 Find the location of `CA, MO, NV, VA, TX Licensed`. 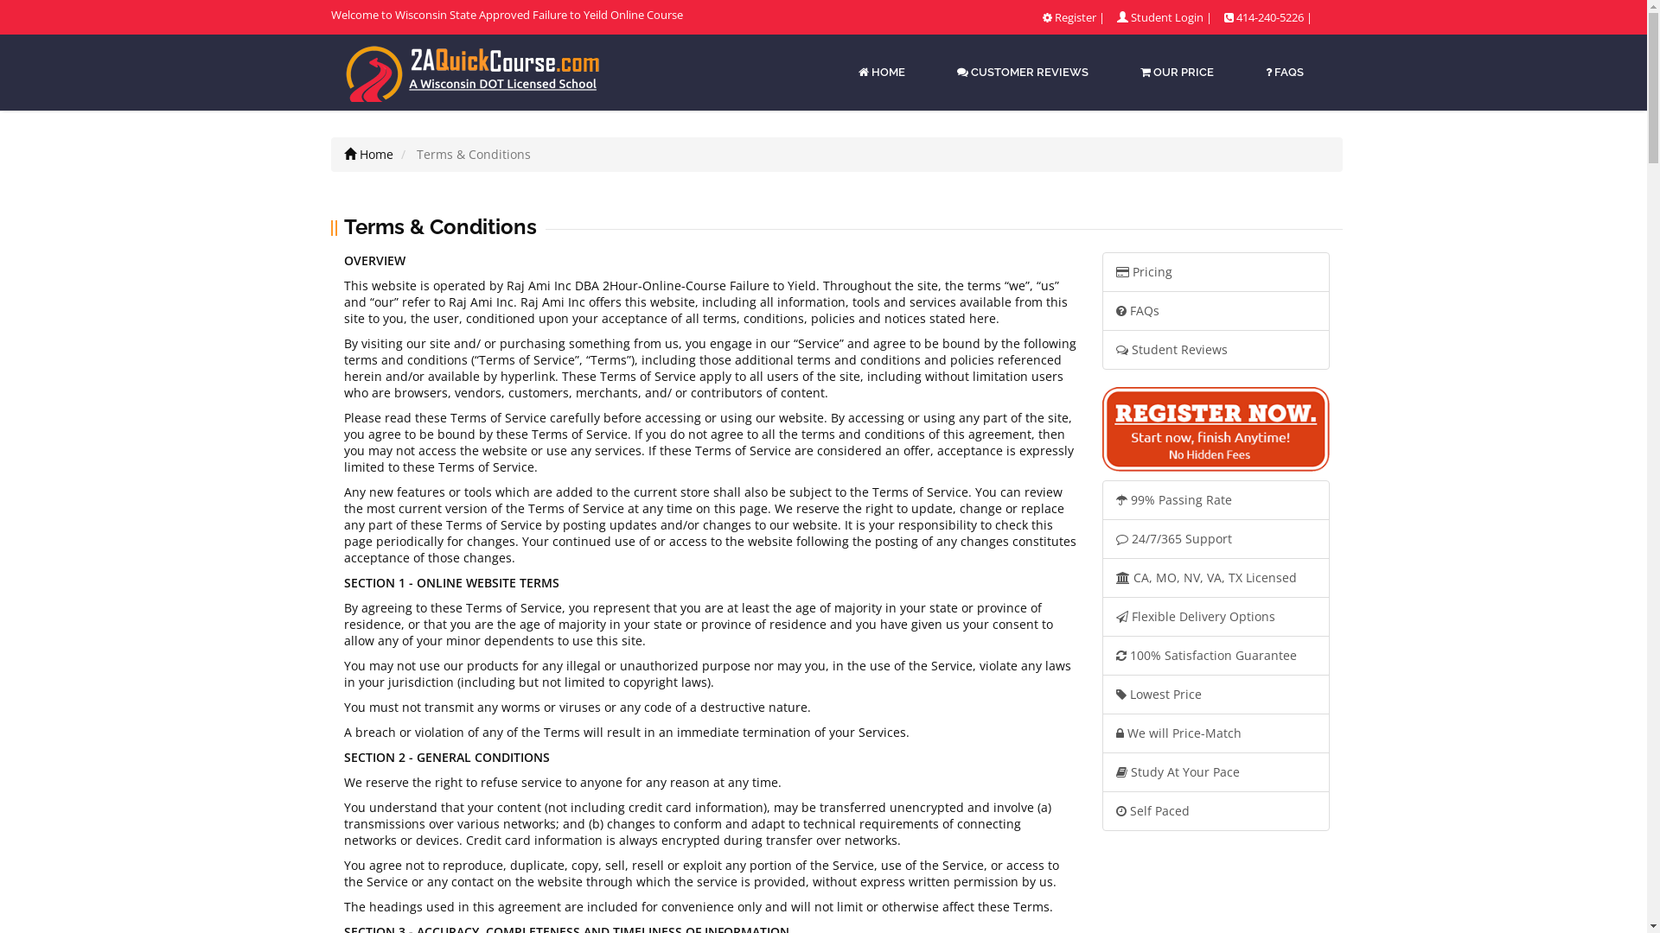

CA, MO, NV, VA, TX Licensed is located at coordinates (1216, 578).